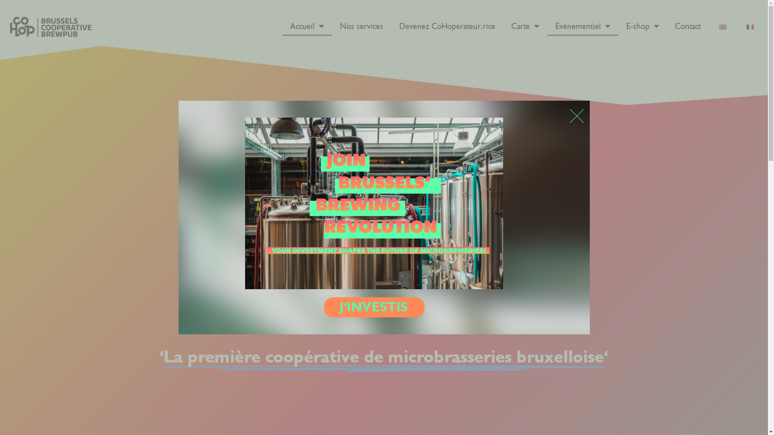 This screenshot has height=435, width=774. Describe the element at coordinates (51, 27) in the screenshot. I see `CoHop Pied de page BLACK` at that location.